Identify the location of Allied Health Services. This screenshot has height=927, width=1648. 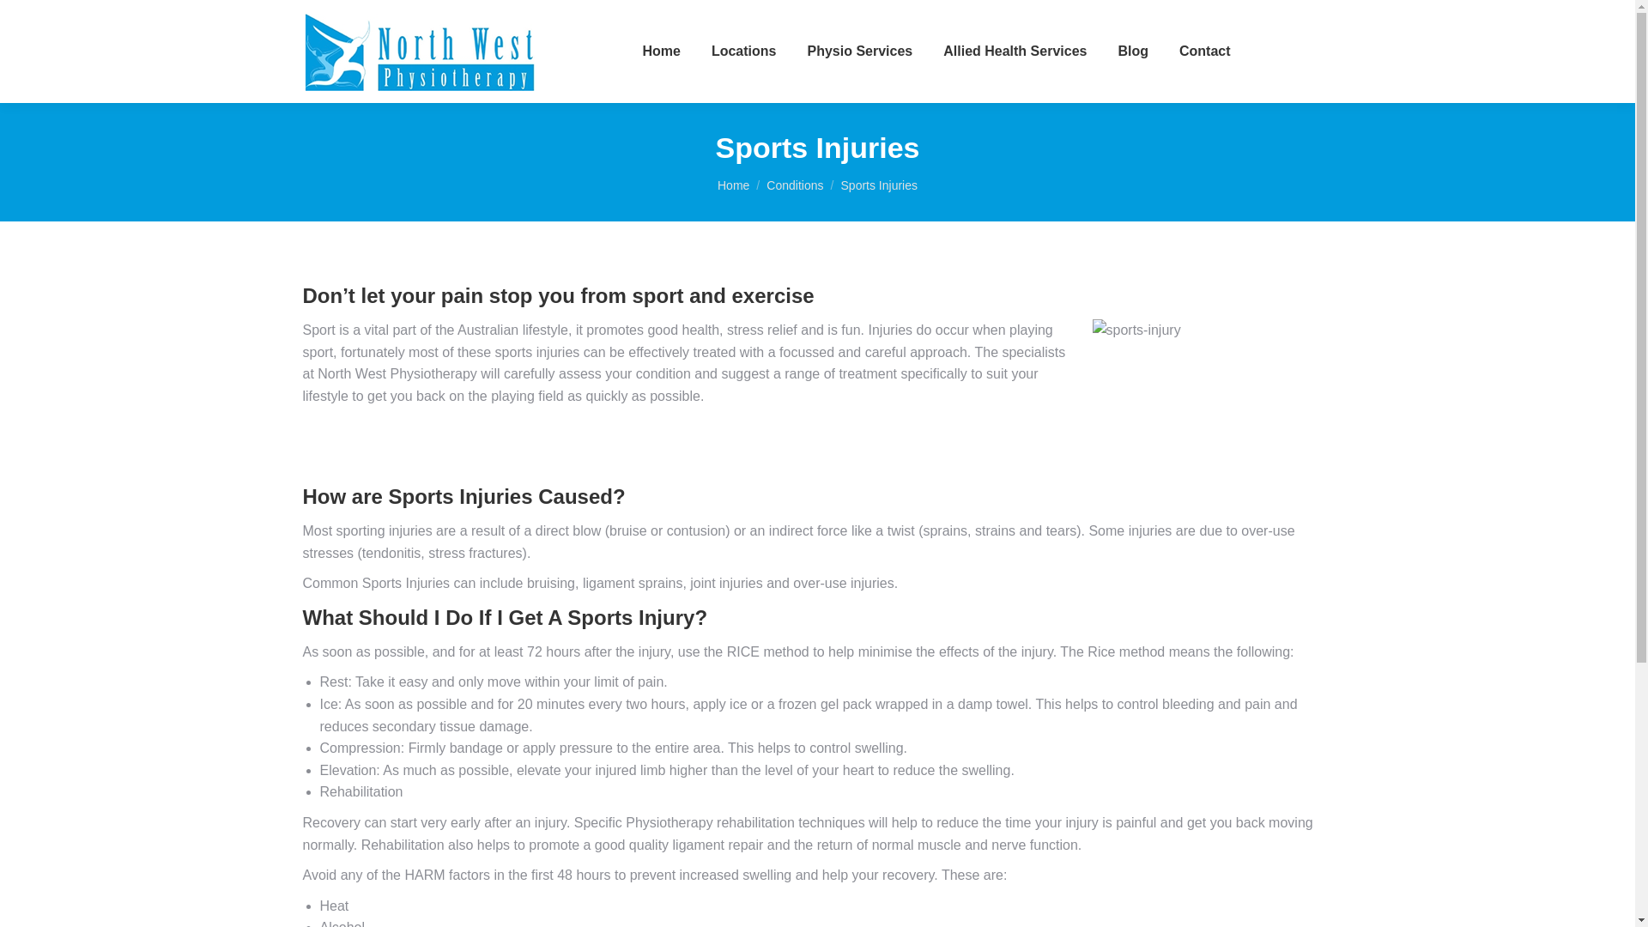
(1015, 51).